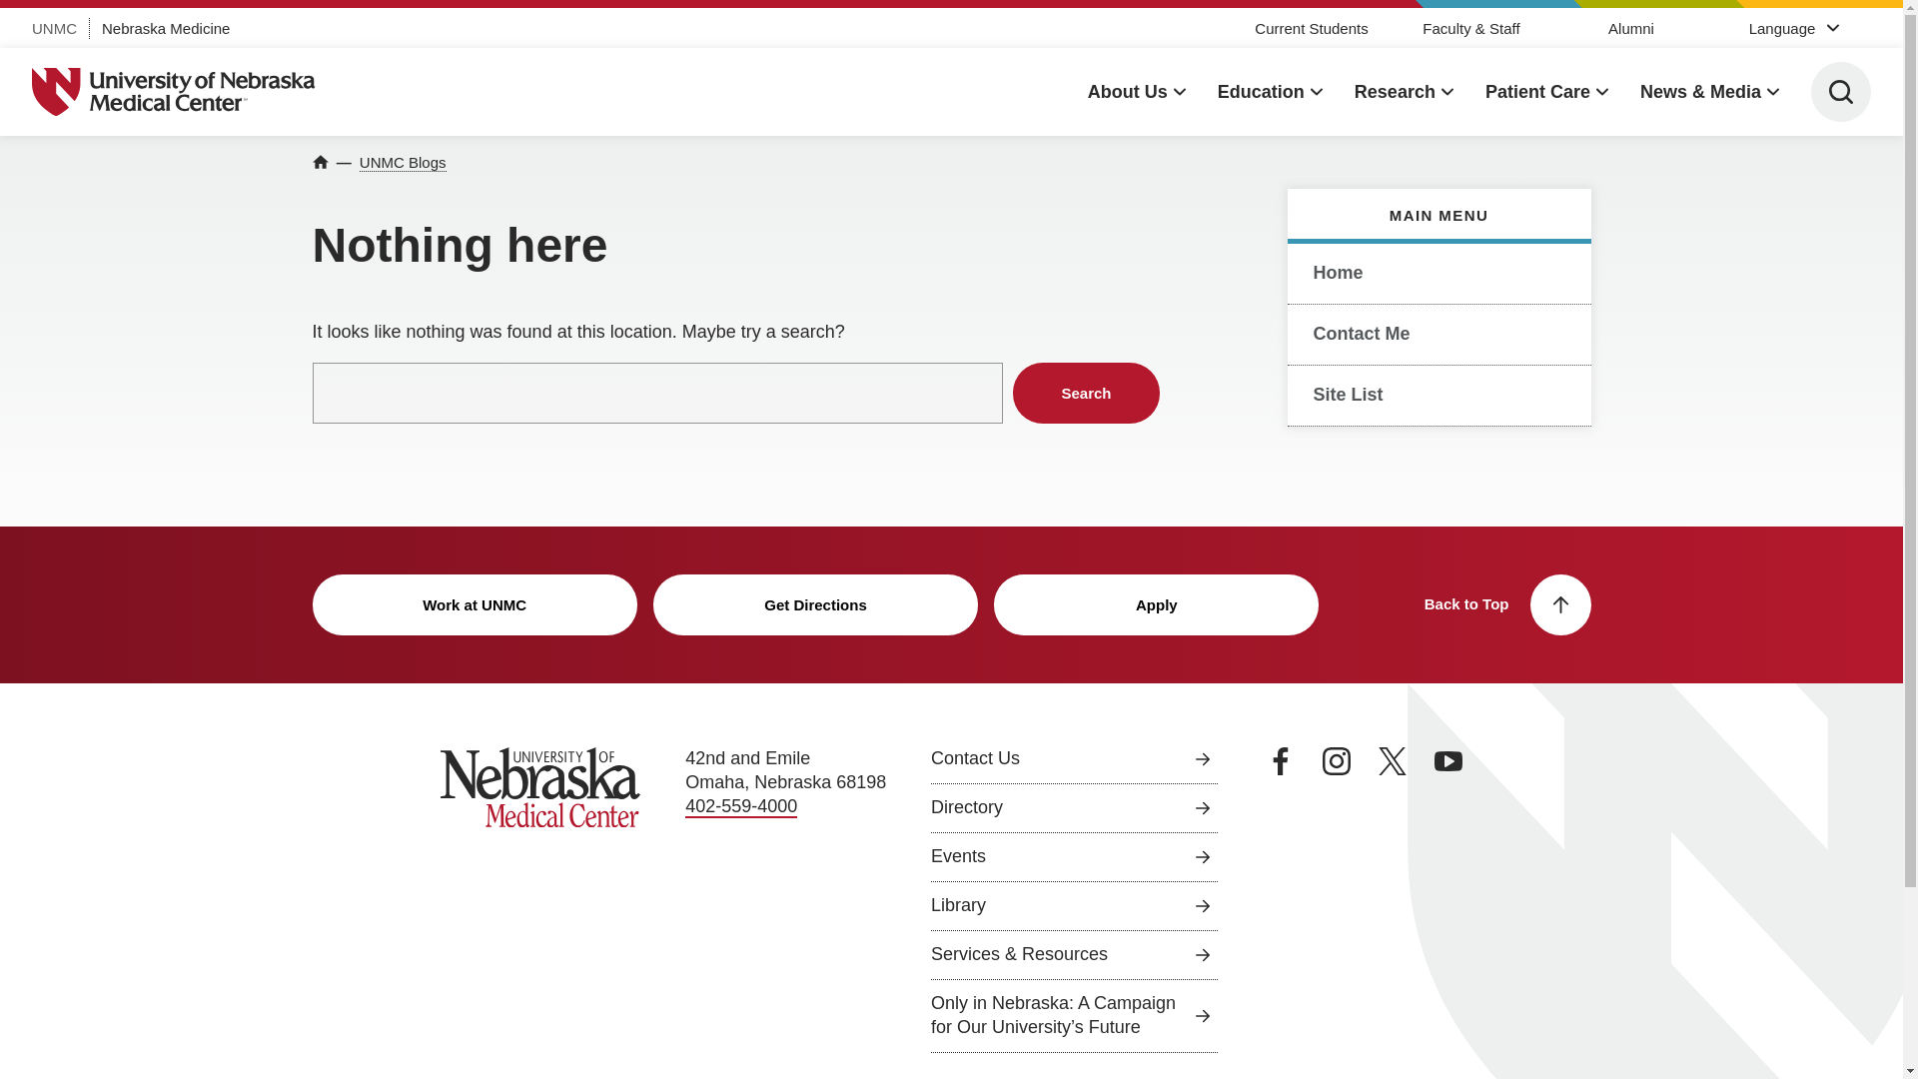 The image size is (1918, 1079). Describe the element at coordinates (1508, 604) in the screenshot. I see `Back to Top` at that location.